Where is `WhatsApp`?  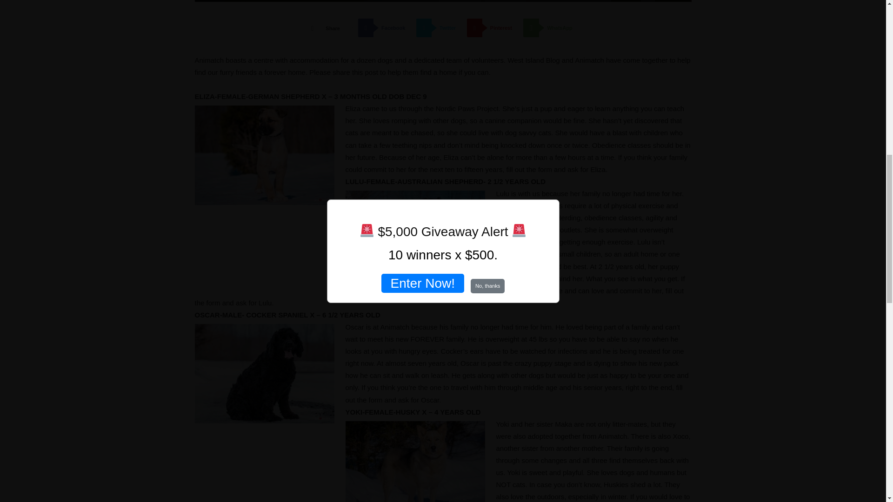
WhatsApp is located at coordinates (552, 27).